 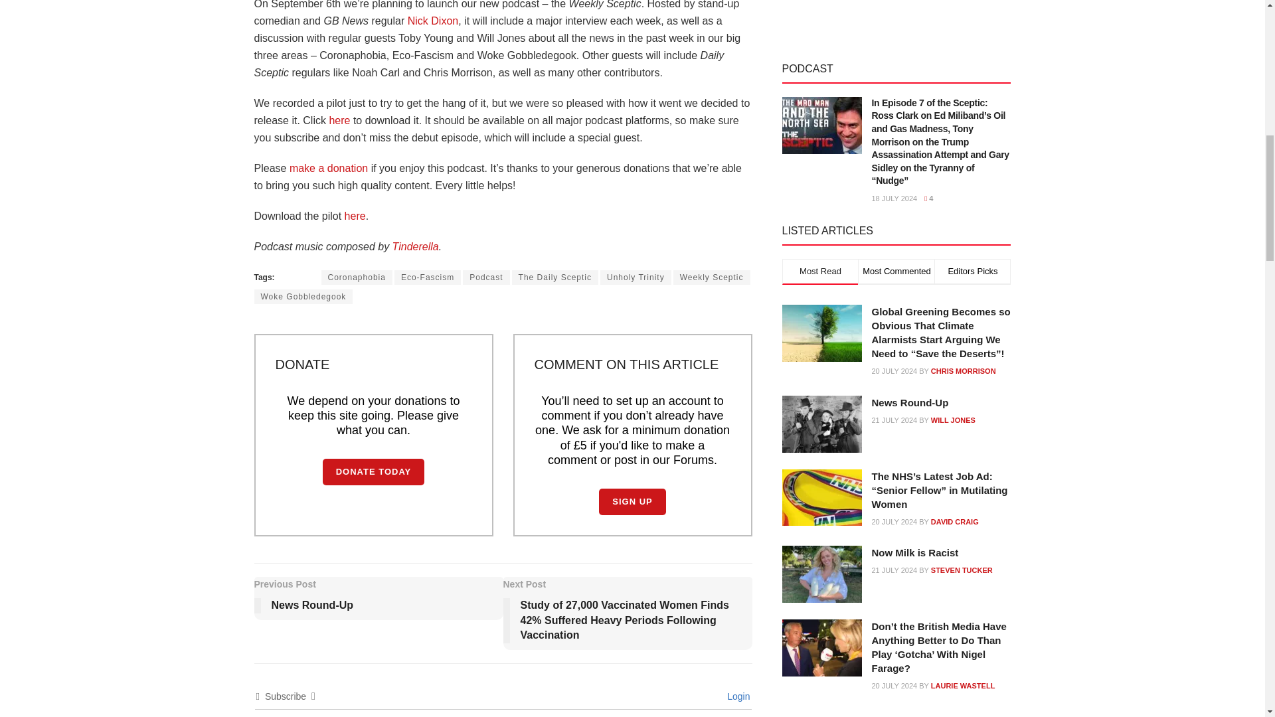 What do you see at coordinates (433, 20) in the screenshot?
I see `Nick Dixon` at bounding box center [433, 20].